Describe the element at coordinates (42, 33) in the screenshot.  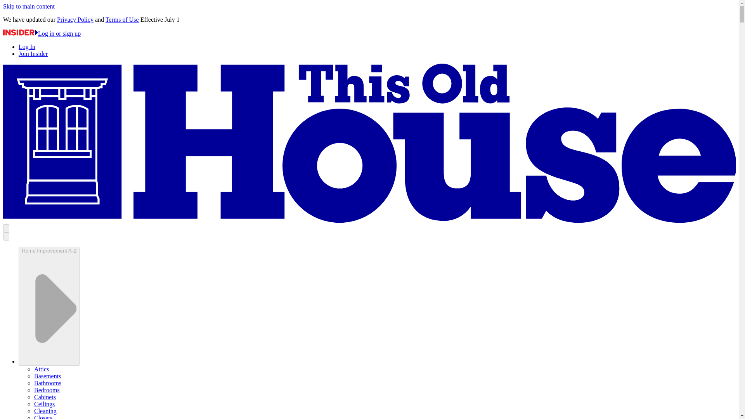
I see `Log in or sign up` at that location.